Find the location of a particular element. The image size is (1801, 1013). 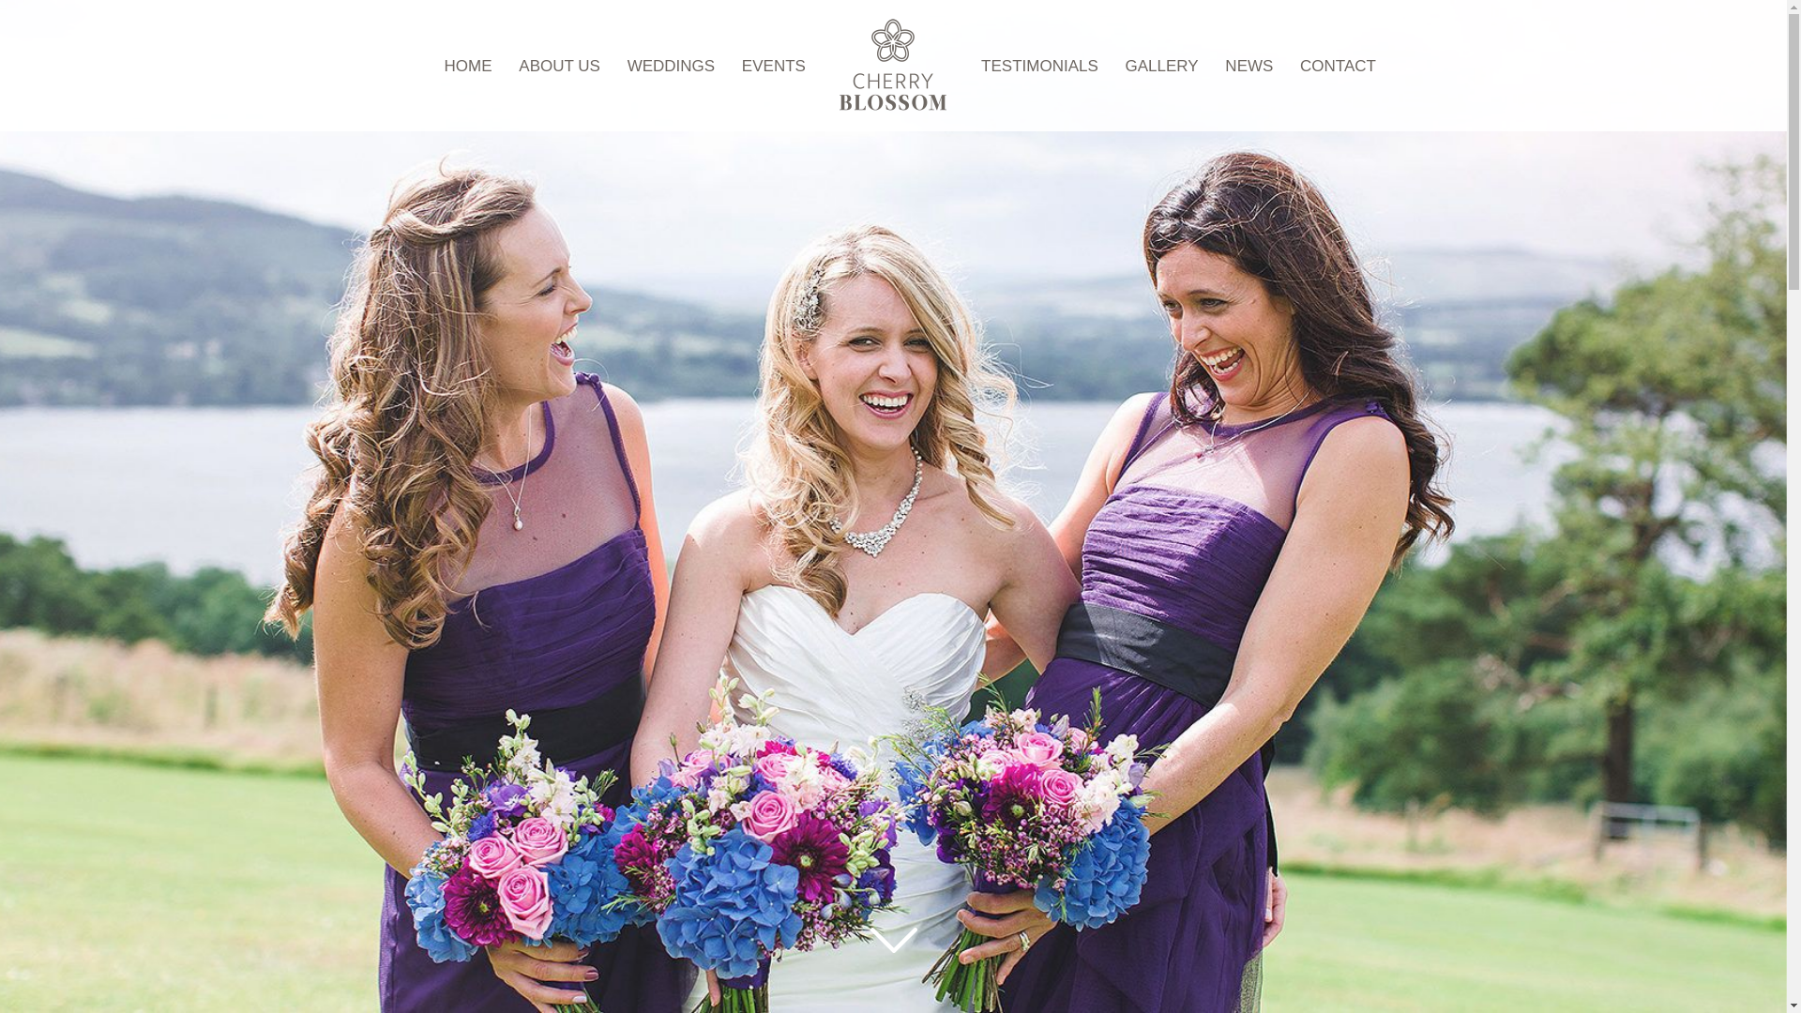

ABOUT US is located at coordinates (559, 66).